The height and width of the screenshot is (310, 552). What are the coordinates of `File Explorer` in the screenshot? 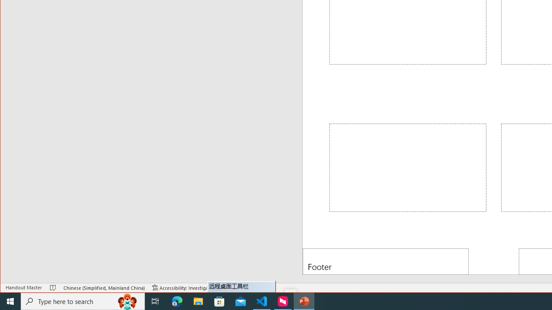 It's located at (198, 301).